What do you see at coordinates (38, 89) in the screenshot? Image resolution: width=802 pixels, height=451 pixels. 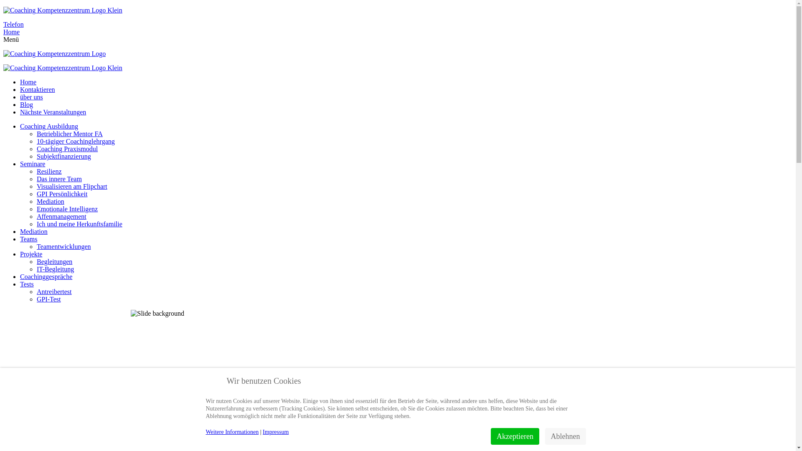 I see `Kontaktieren` at bounding box center [38, 89].